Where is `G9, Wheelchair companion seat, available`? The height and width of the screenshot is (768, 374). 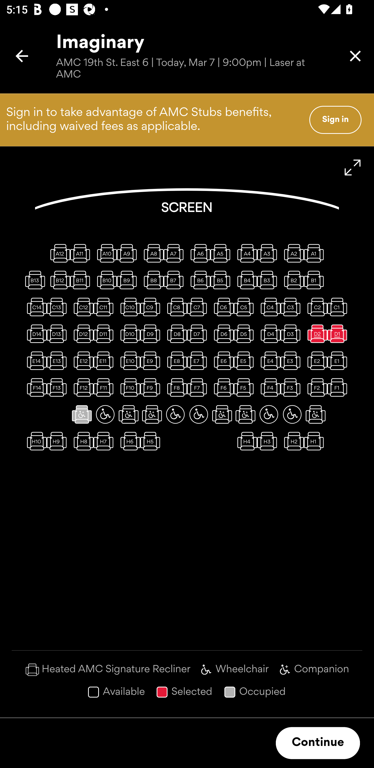
G9, Wheelchair companion seat, available is located at coordinates (128, 414).